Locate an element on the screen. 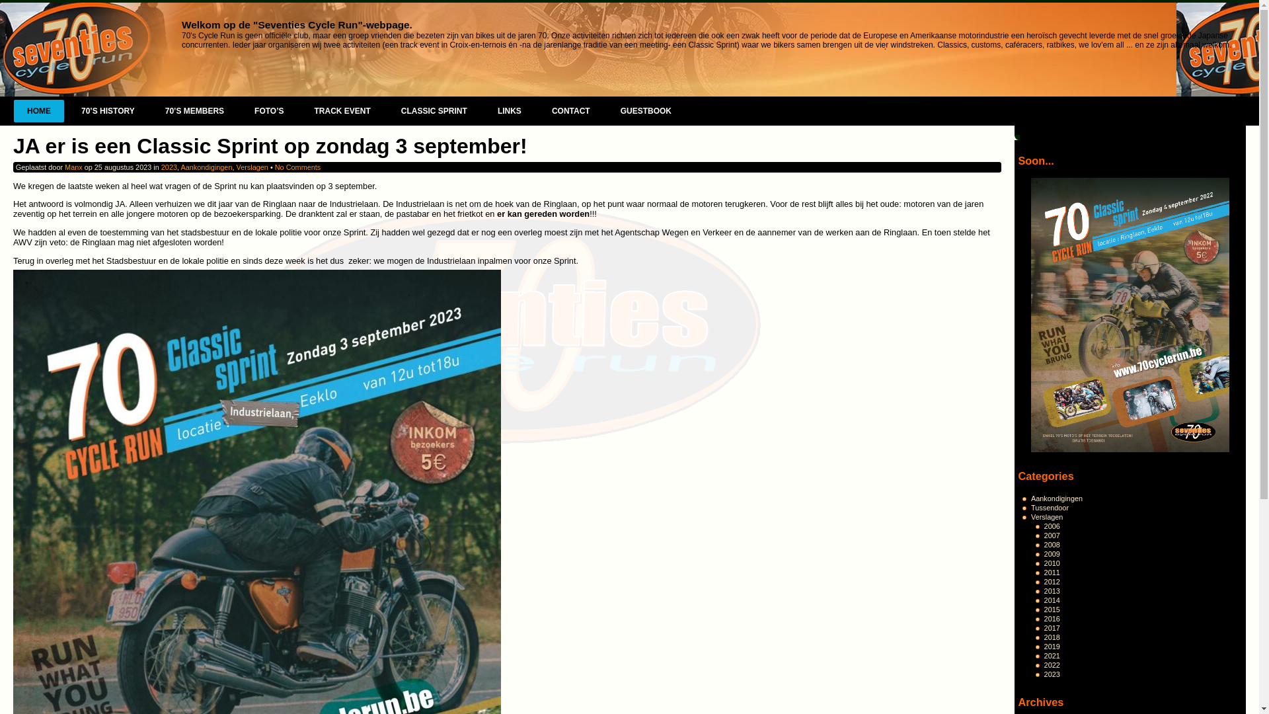 The width and height of the screenshot is (1269, 714). 2006 is located at coordinates (1052, 526).